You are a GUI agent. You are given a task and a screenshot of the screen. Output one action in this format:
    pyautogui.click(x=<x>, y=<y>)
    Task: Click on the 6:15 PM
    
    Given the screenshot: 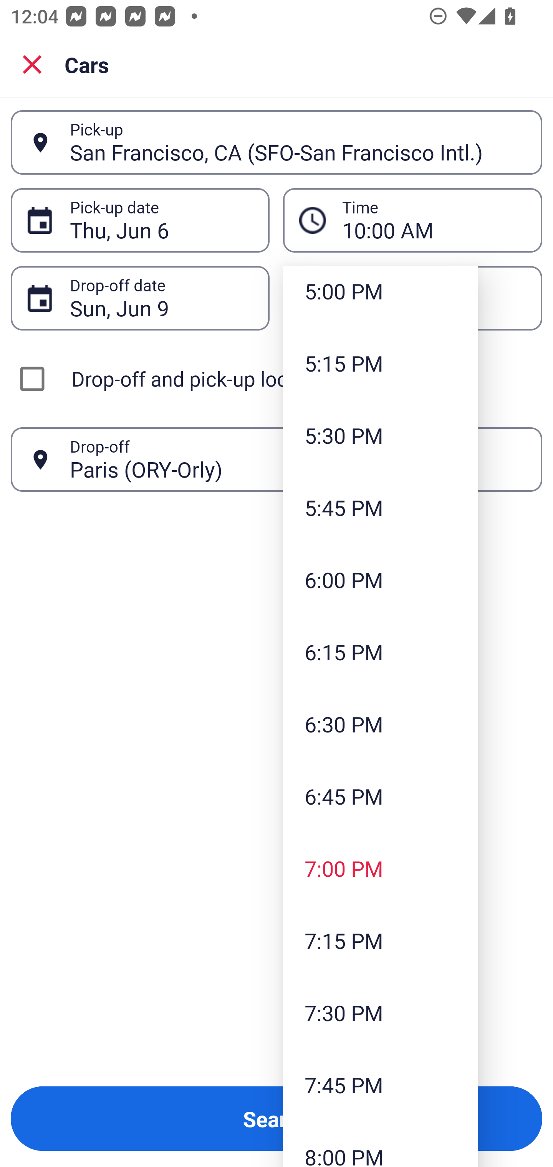 What is the action you would take?
    pyautogui.click(x=380, y=652)
    